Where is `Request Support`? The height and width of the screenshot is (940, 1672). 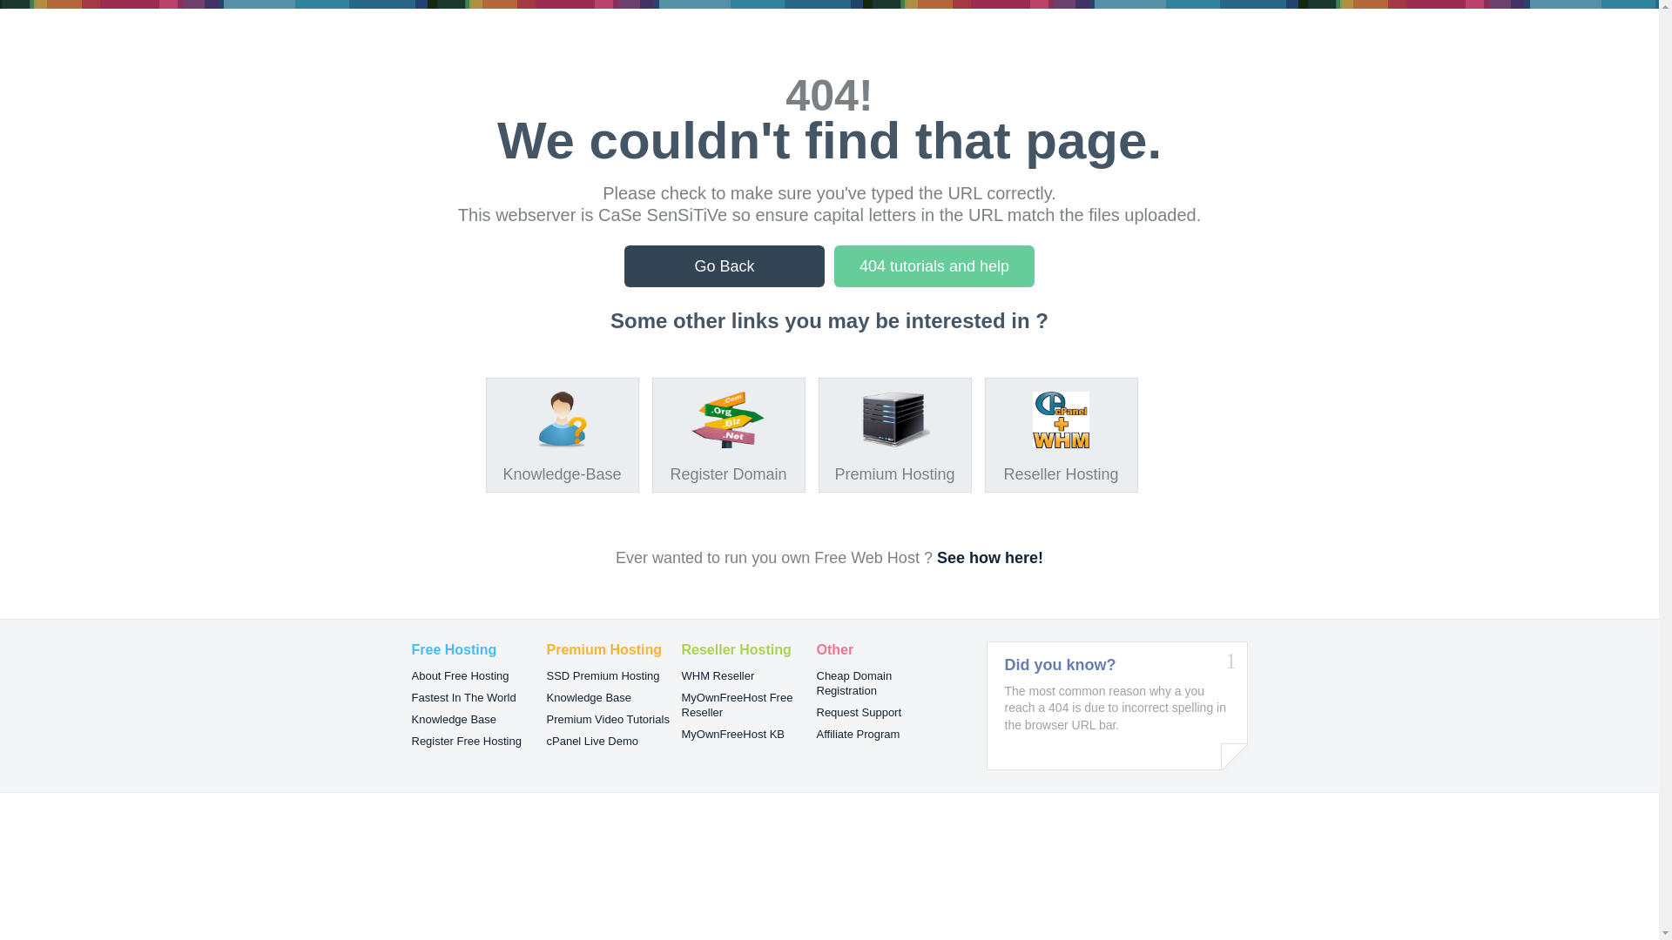
Request Support is located at coordinates (860, 712).